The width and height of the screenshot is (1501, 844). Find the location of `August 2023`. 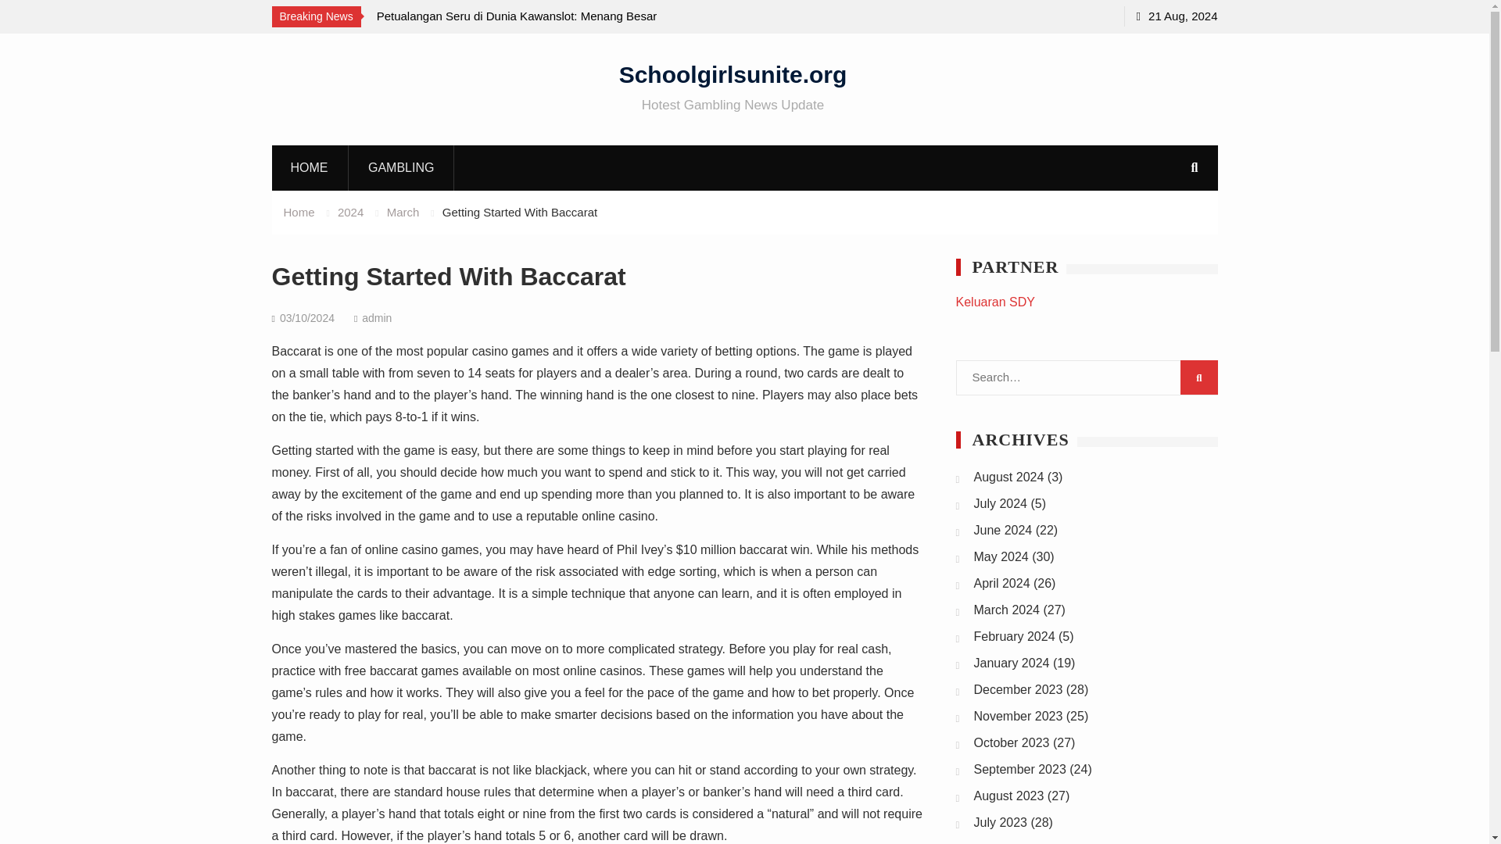

August 2023 is located at coordinates (1009, 796).